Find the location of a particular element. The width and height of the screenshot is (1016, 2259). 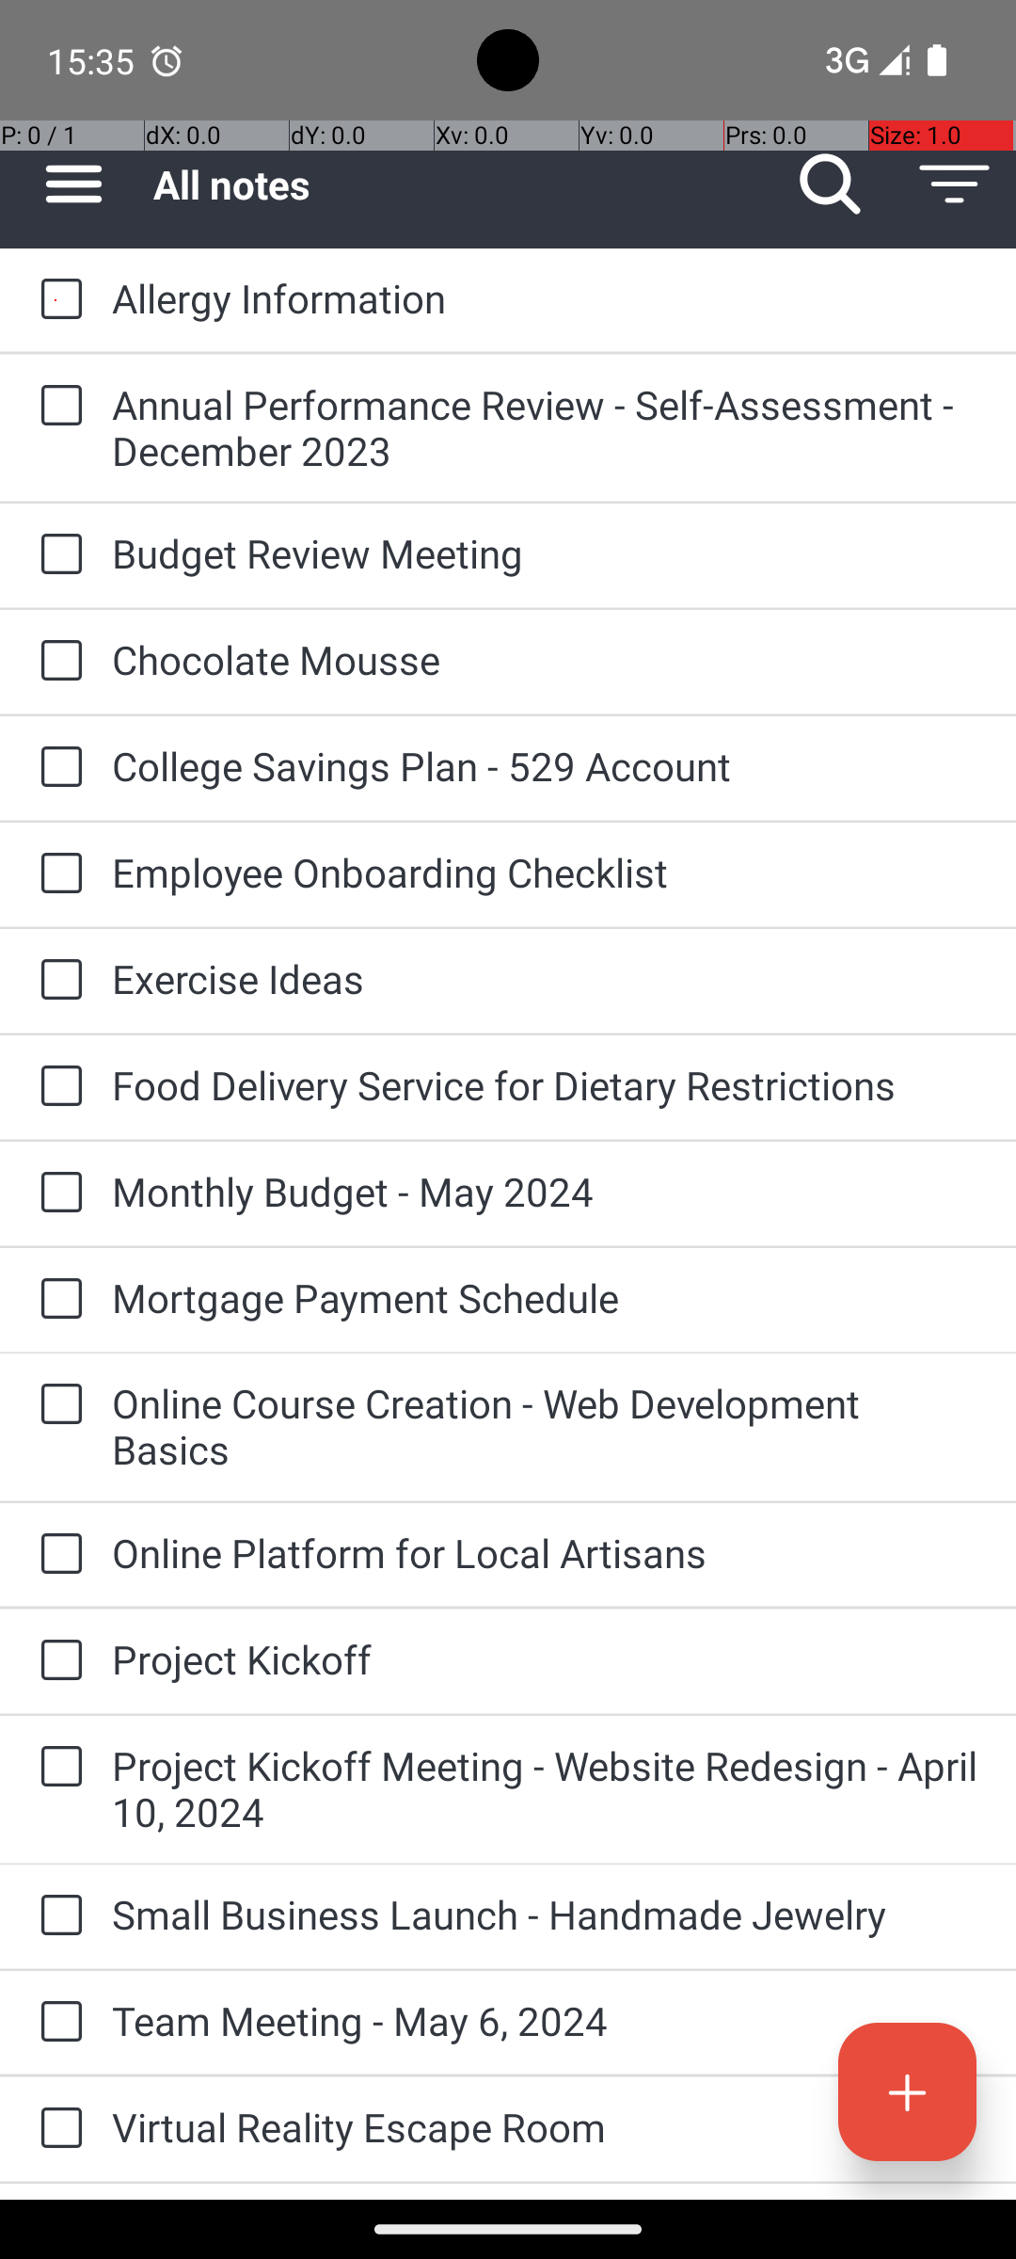

to-do: Monthly Budget - May 2024 is located at coordinates (56, 1194).